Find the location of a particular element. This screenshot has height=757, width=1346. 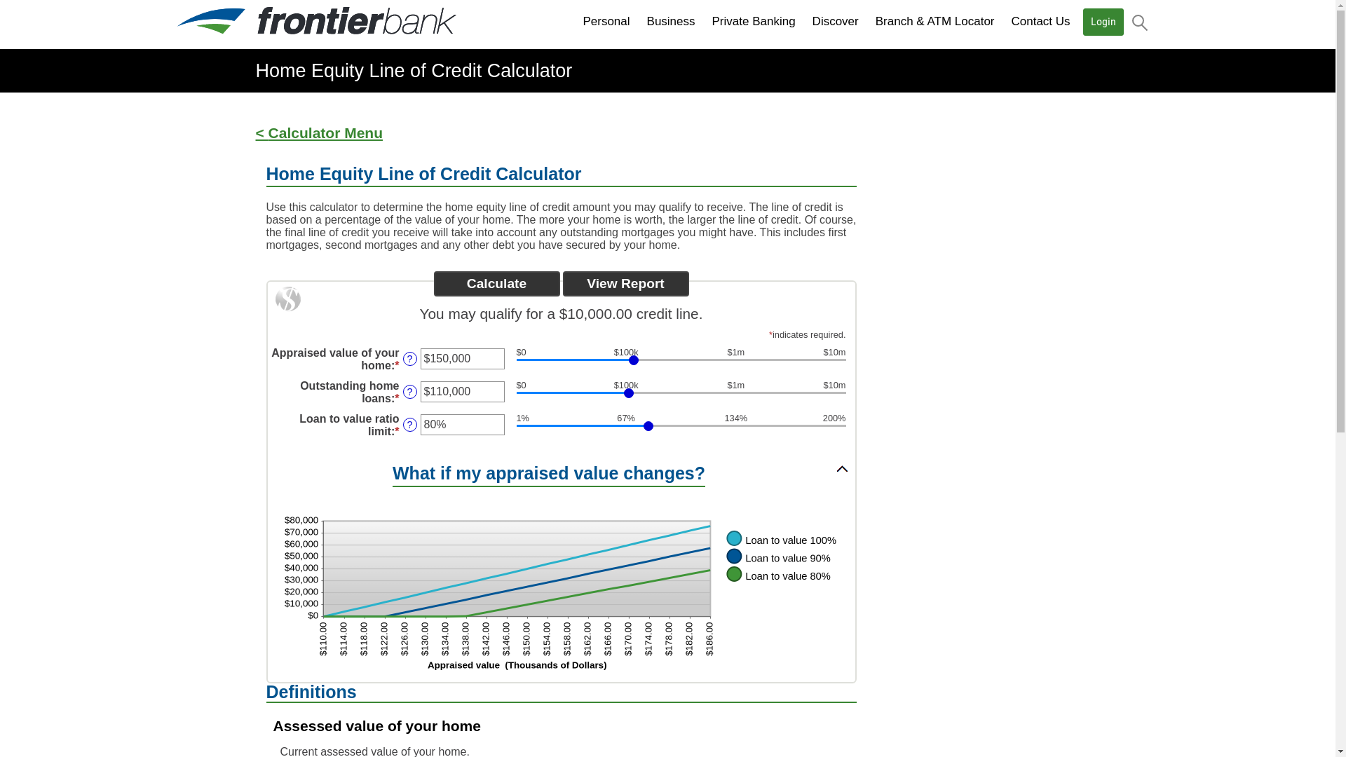

Contact Us is located at coordinates (1040, 22).